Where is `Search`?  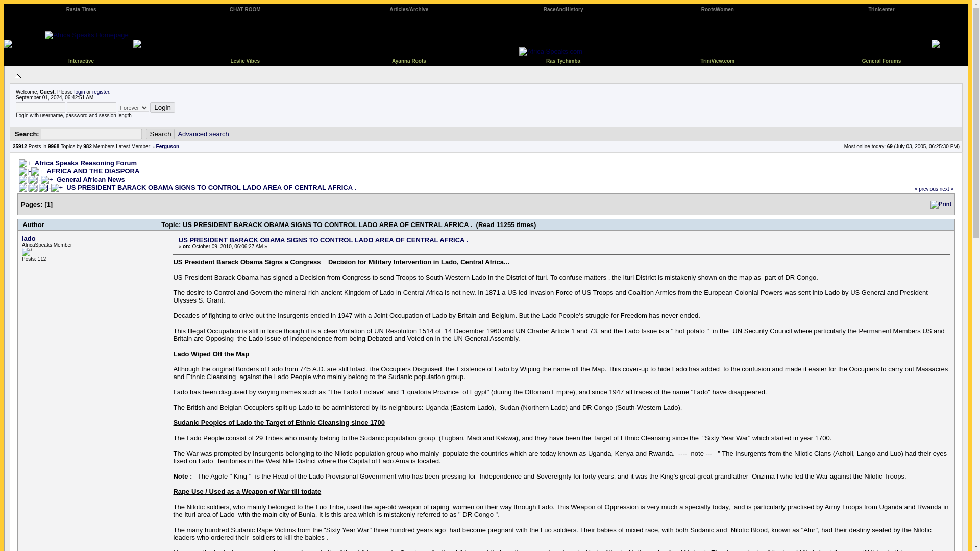 Search is located at coordinates (160, 134).